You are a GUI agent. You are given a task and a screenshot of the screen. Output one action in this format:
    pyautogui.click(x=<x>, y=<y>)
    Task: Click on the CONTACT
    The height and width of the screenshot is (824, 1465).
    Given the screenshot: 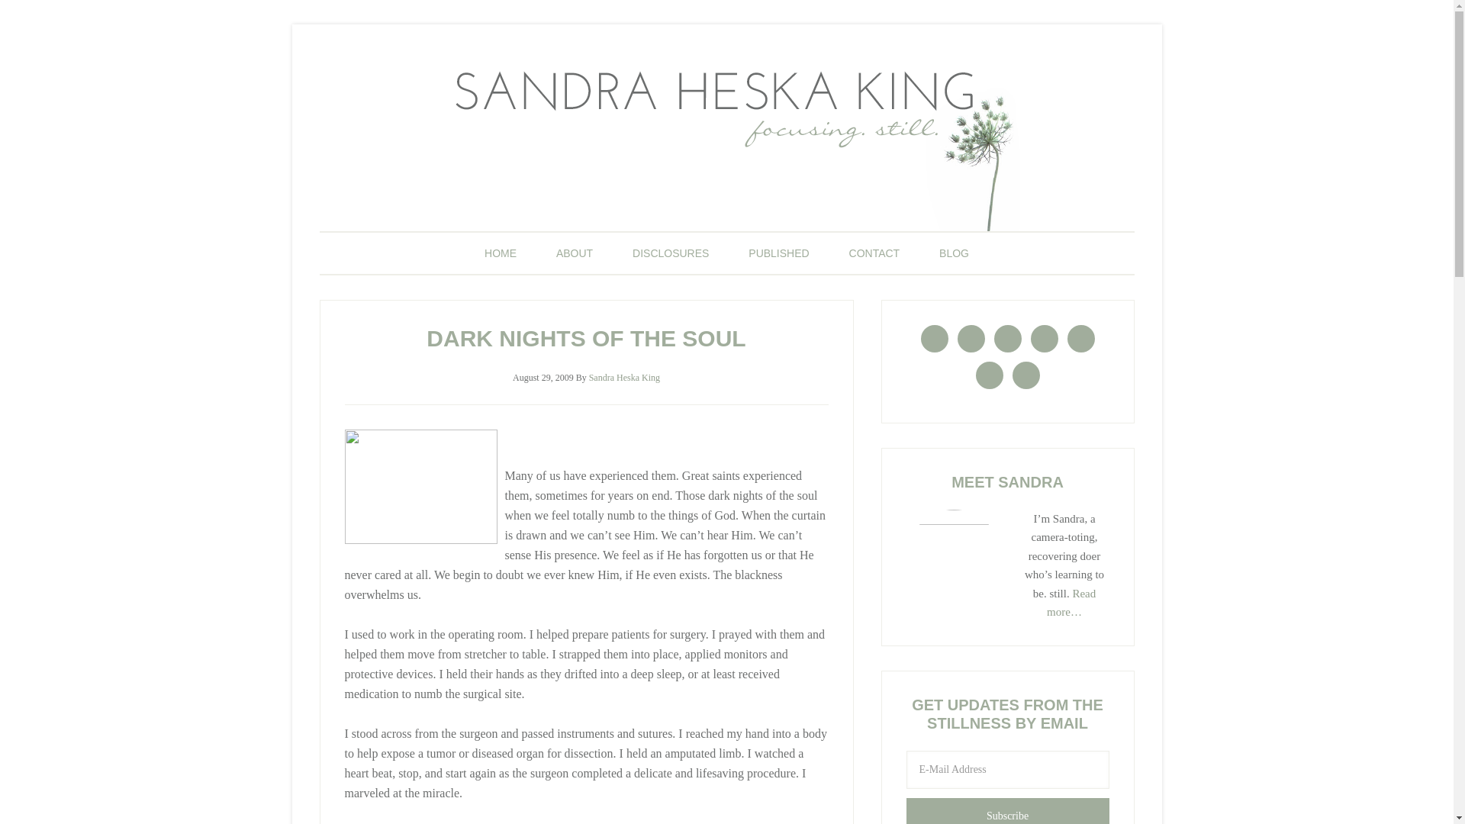 What is the action you would take?
    pyautogui.click(x=874, y=253)
    